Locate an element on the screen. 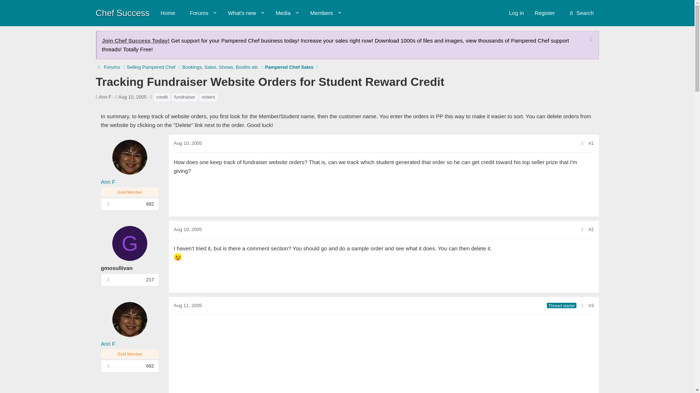 This screenshot has height=393, width=700. What's new is located at coordinates (187, 143).